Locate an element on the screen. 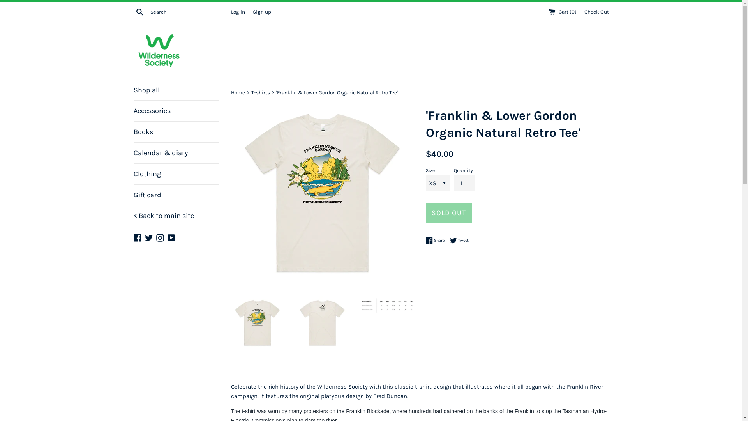  SOLD OUT is located at coordinates (448, 213).